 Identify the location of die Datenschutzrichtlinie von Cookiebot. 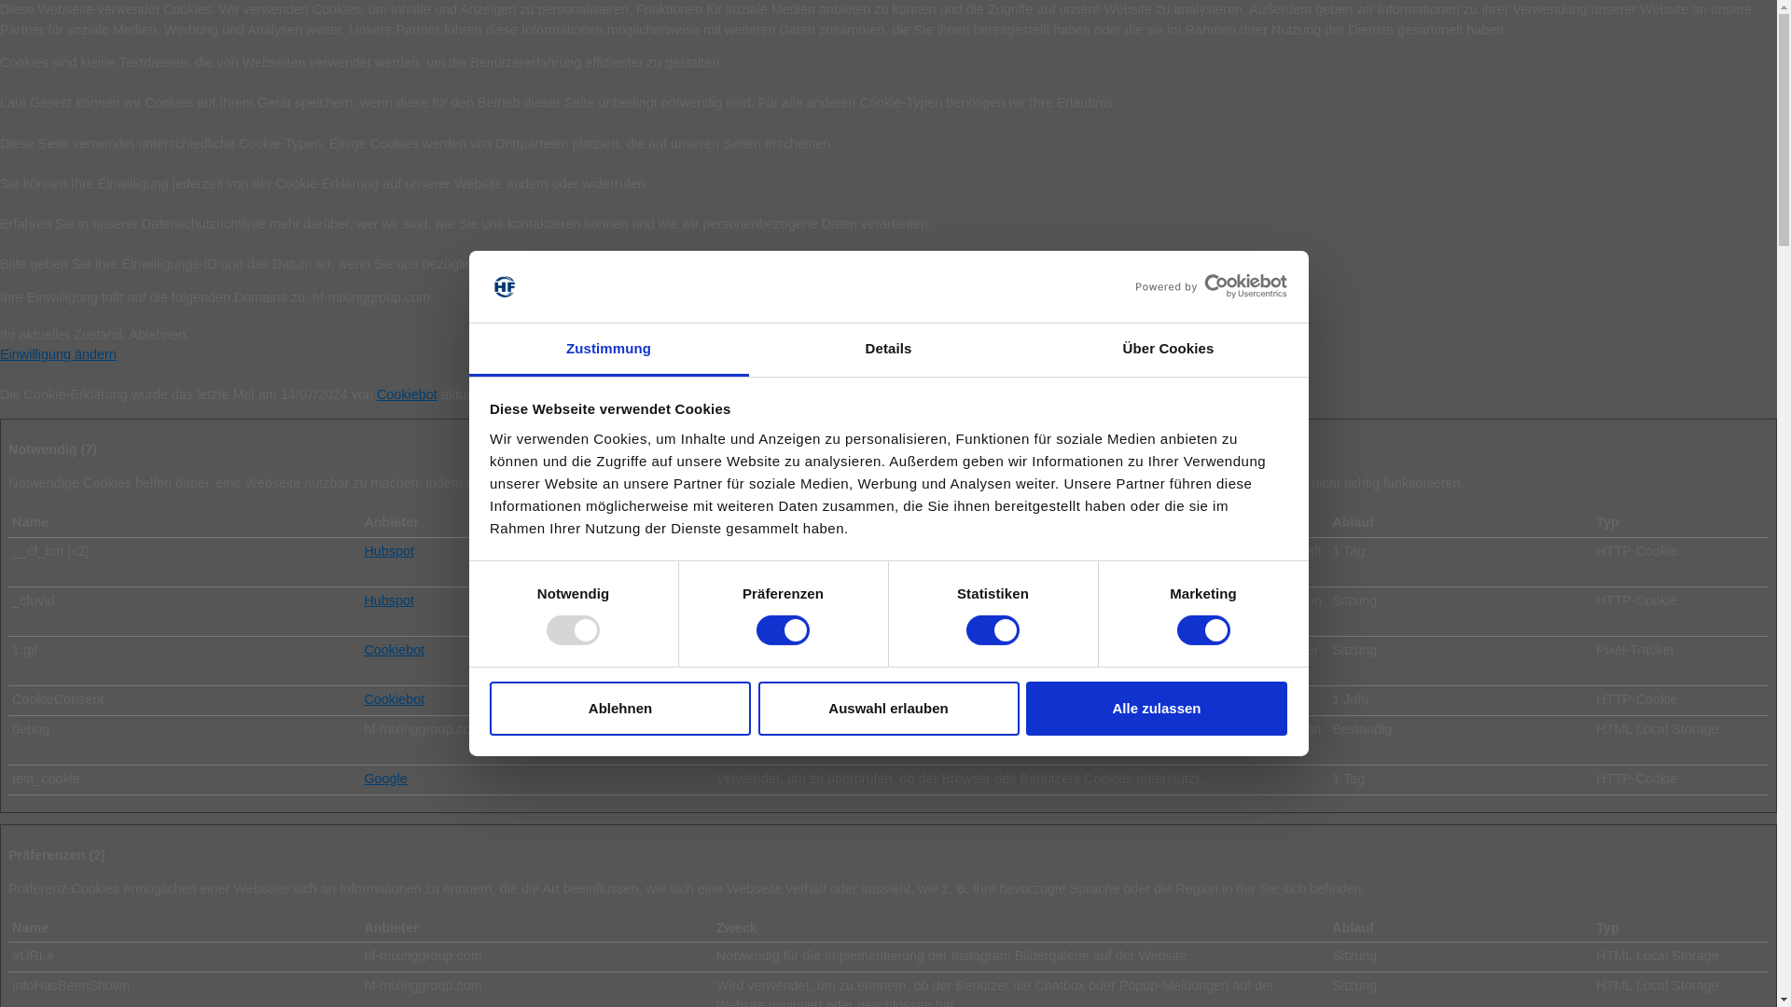
(394, 650).